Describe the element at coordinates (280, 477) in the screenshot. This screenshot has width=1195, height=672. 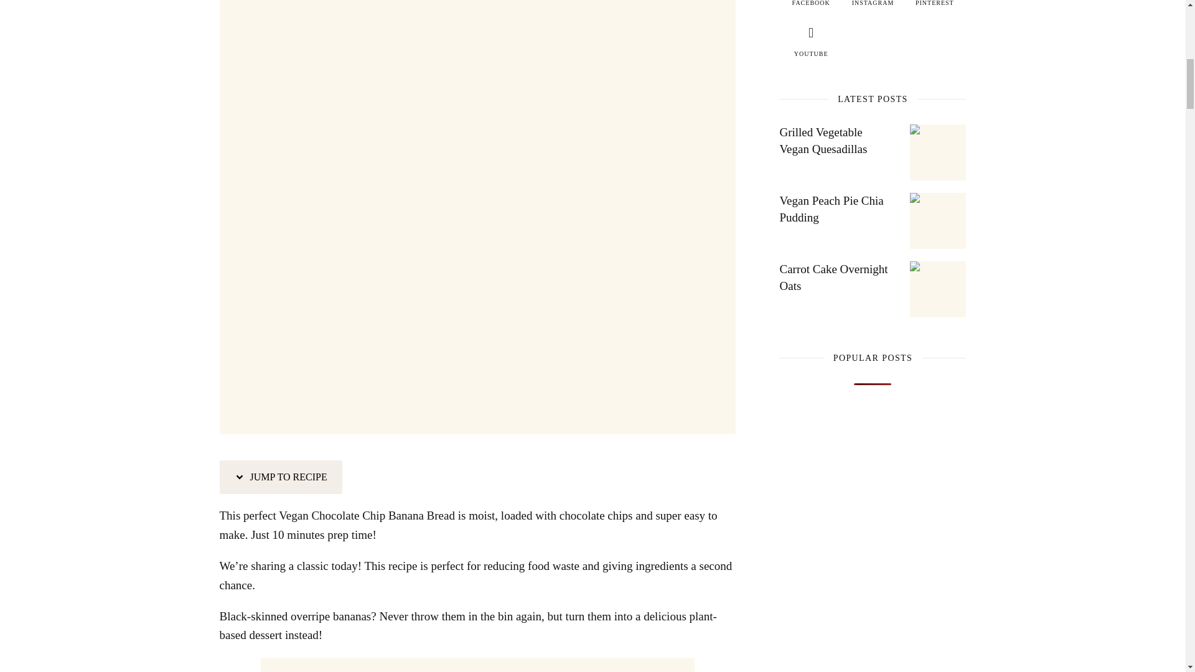
I see `JUMP TO RECIPE` at that location.